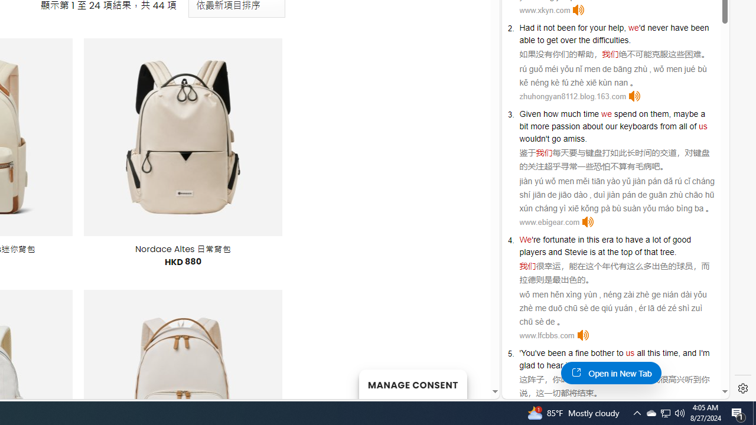 The image size is (756, 425). I want to click on maybe, so click(686, 113).